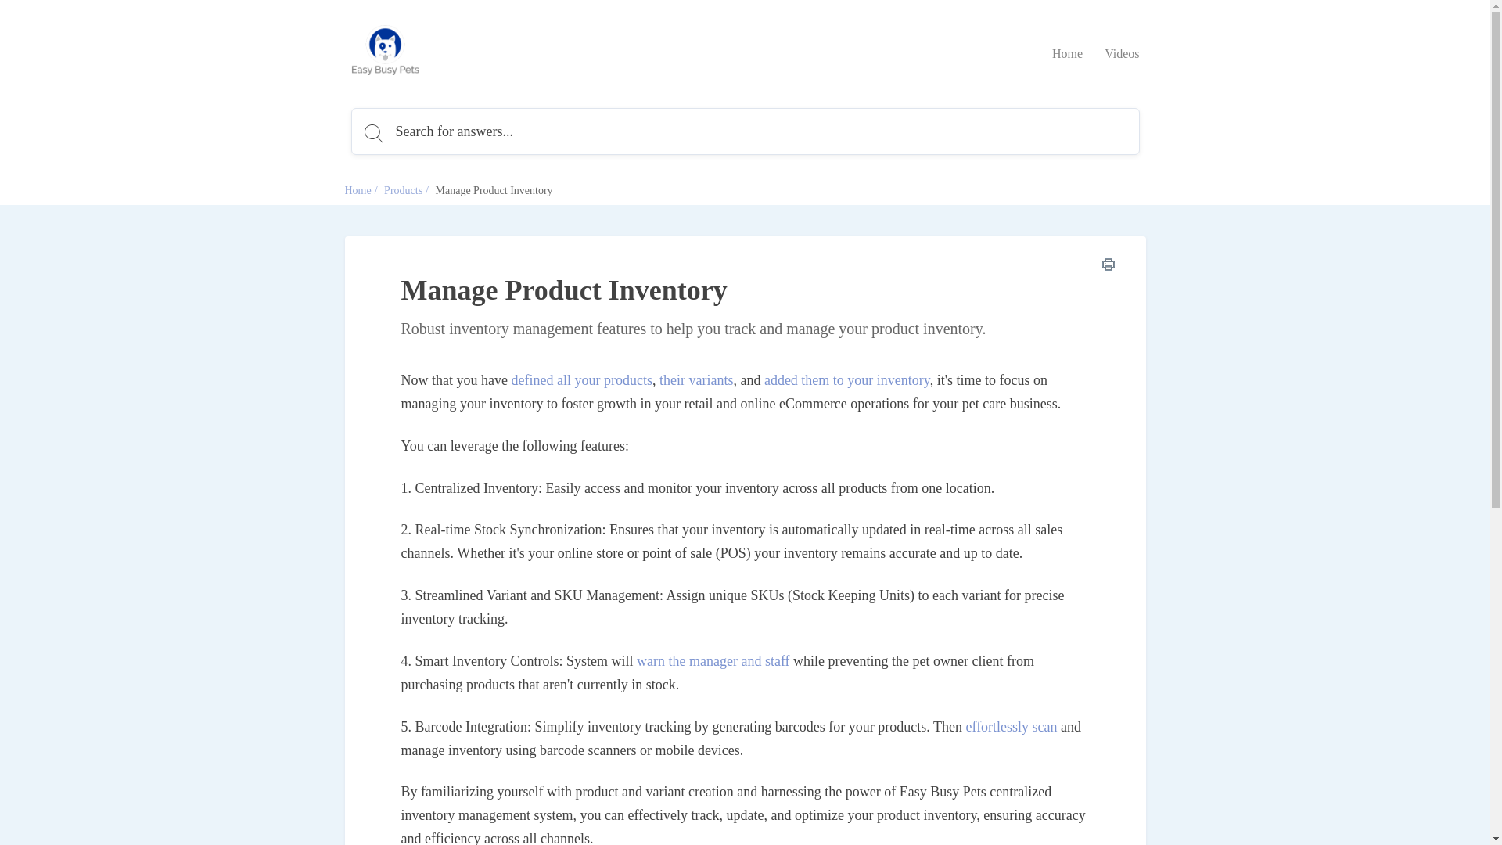  What do you see at coordinates (1011, 726) in the screenshot?
I see `effortlessly scan` at bounding box center [1011, 726].